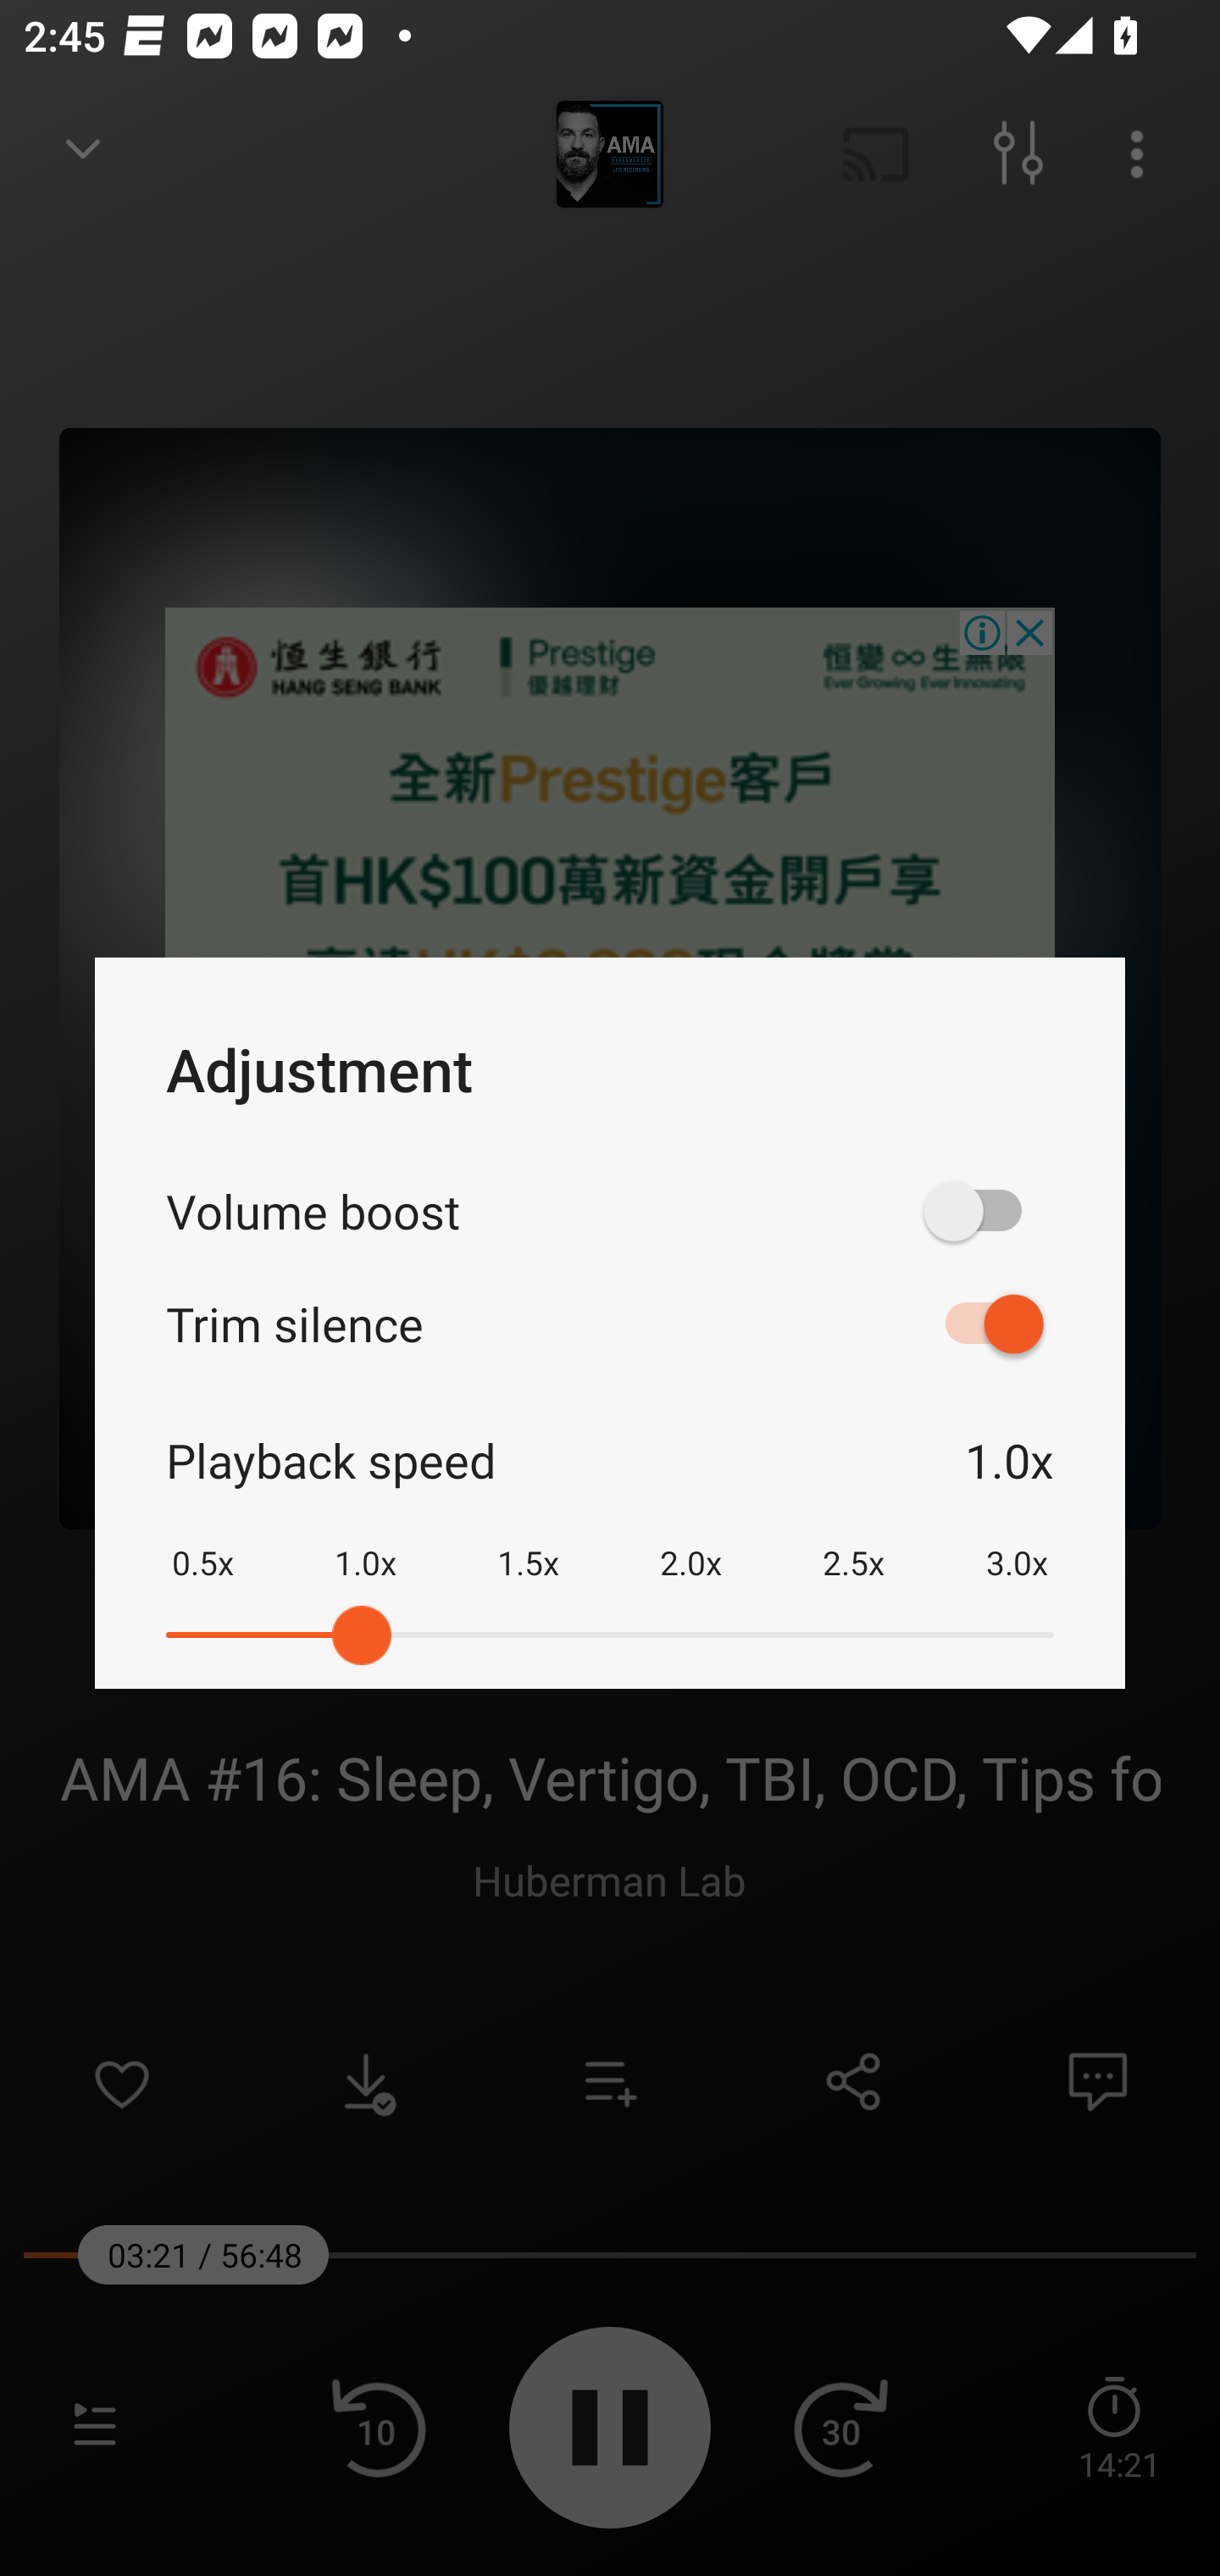  I want to click on 2.0x, so click(690, 1541).